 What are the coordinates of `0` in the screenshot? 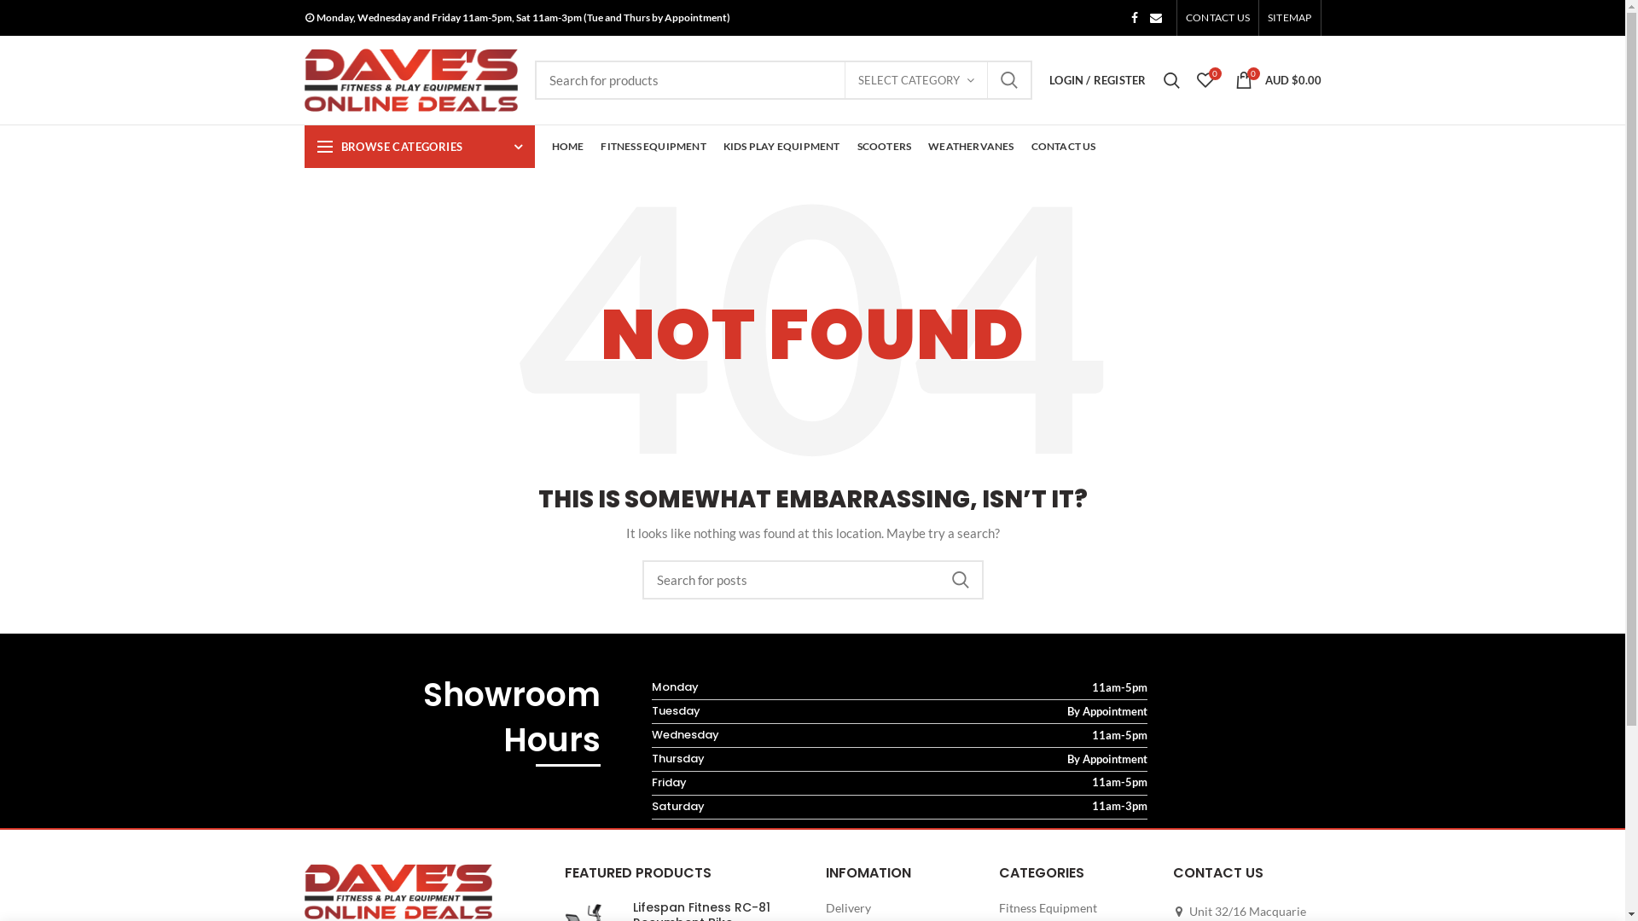 It's located at (1205, 80).